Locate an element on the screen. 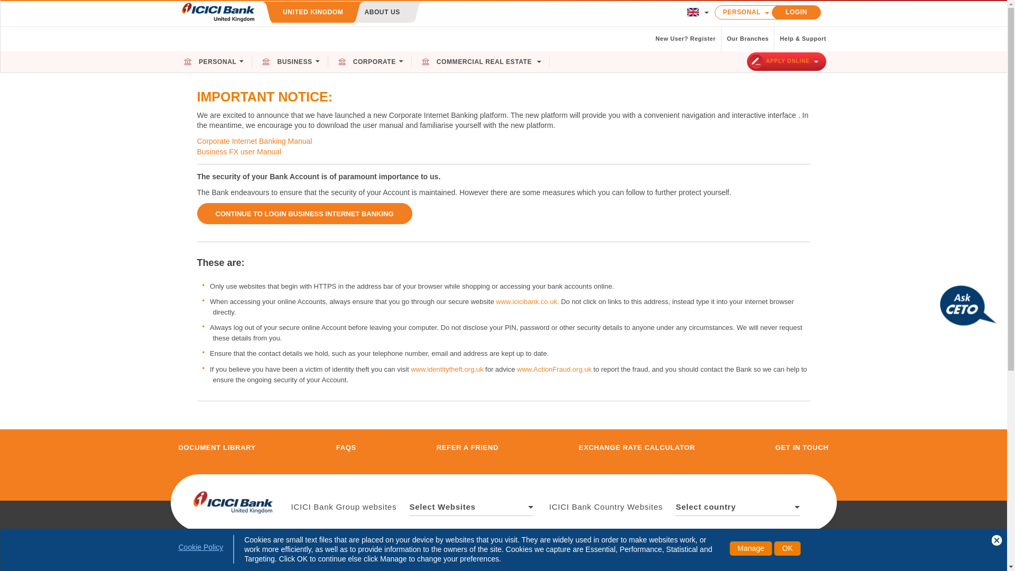 This screenshot has width=1015, height=571. UNITED KINGDOM is located at coordinates (312, 12).